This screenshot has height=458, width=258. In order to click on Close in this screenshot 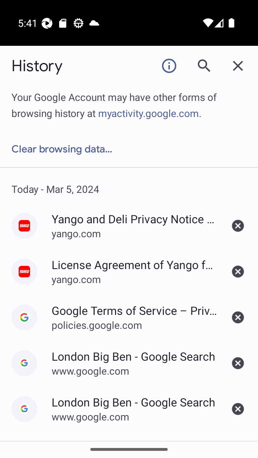, I will do `click(238, 65)`.